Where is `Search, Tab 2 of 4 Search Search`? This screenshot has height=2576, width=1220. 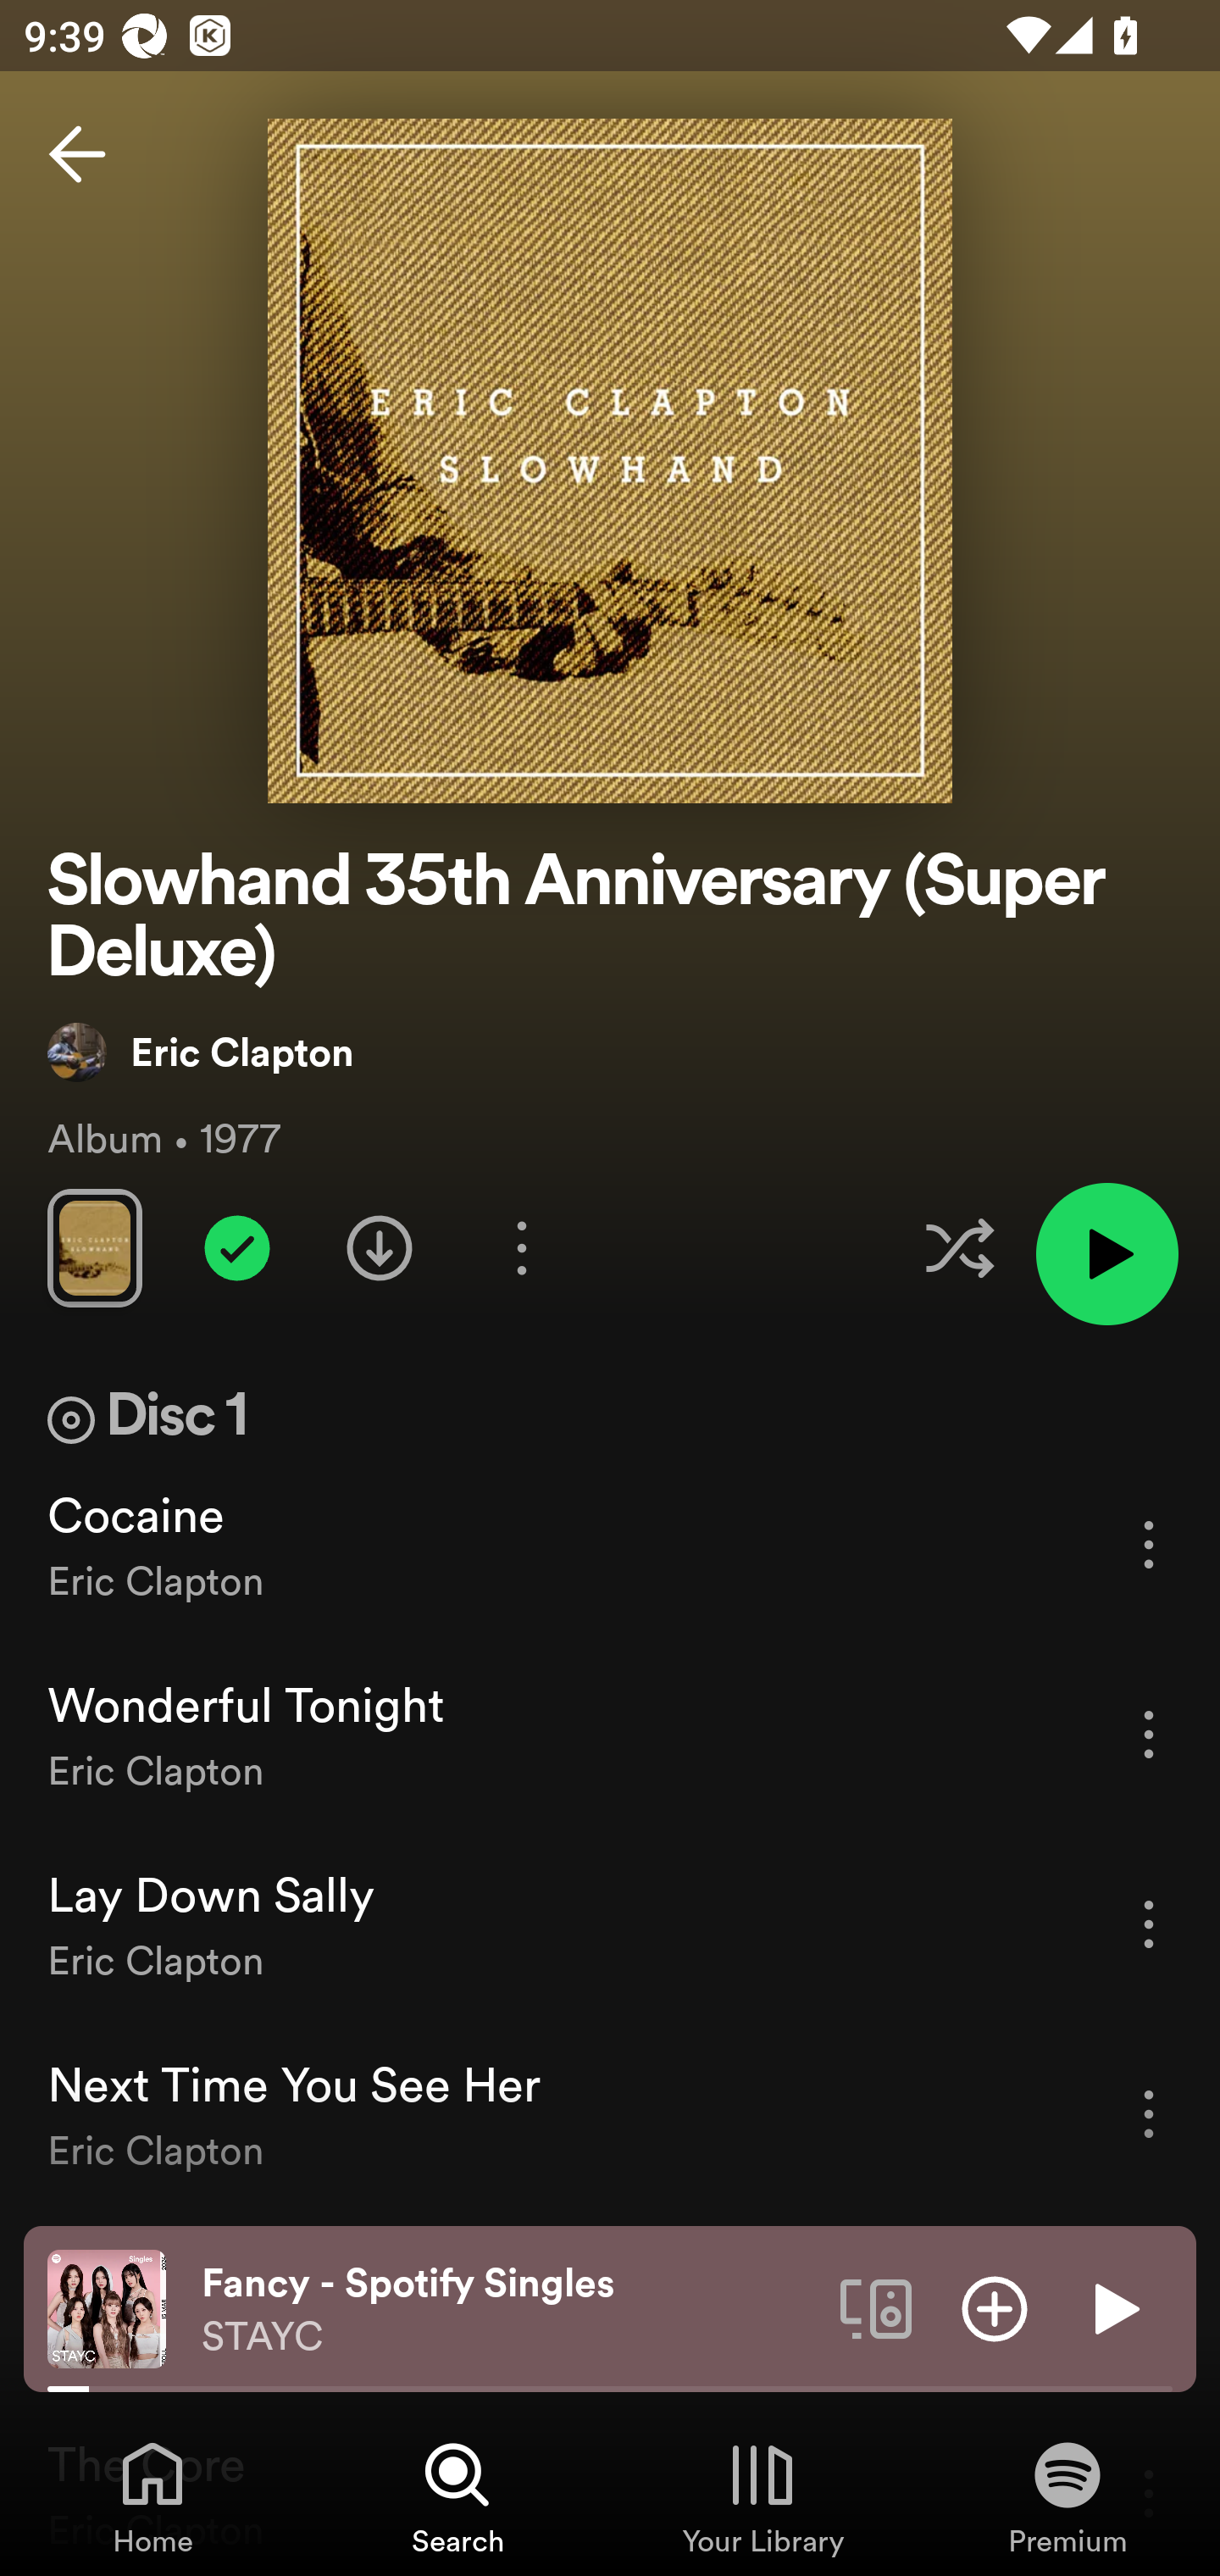
Search, Tab 2 of 4 Search Search is located at coordinates (457, 2496).